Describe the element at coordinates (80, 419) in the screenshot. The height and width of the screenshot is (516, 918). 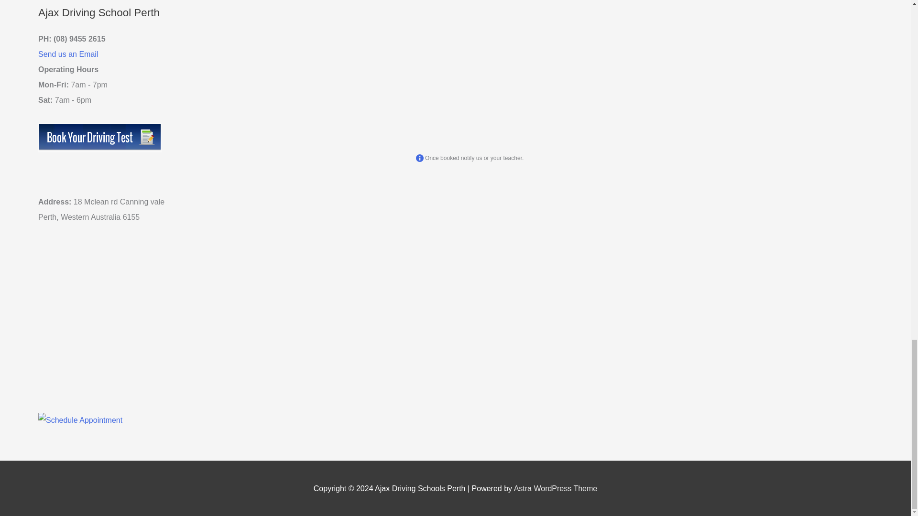
I see `Schedule Appointment` at that location.